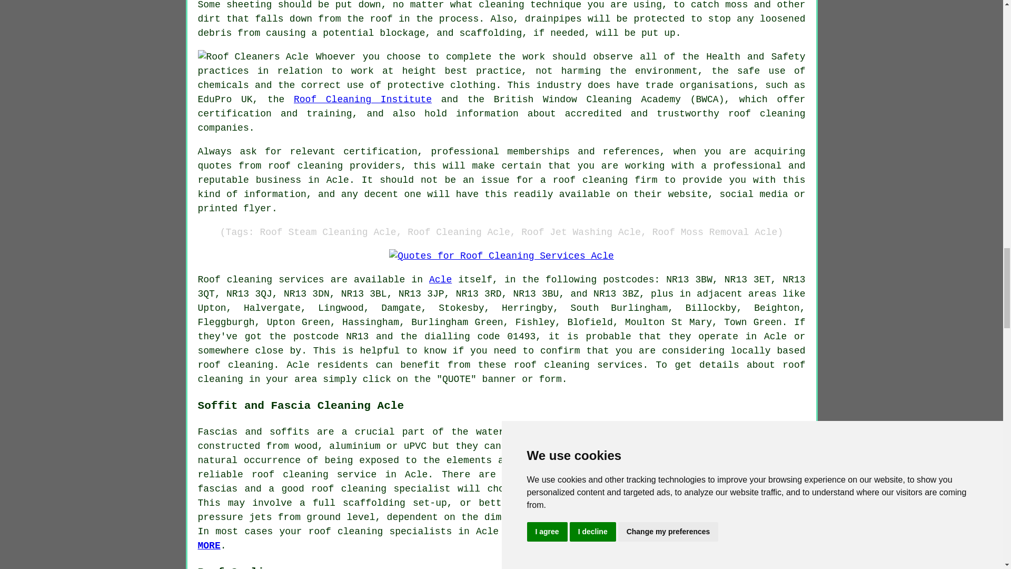 This screenshot has height=569, width=1011. I want to click on Fascia and Soffit Cleaning, so click(502, 538).